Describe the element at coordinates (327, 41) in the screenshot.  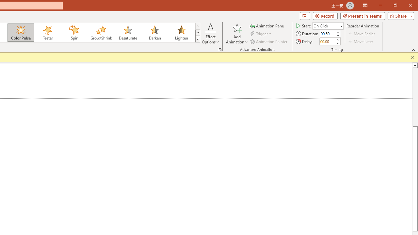
I see `Animation Delay` at that location.